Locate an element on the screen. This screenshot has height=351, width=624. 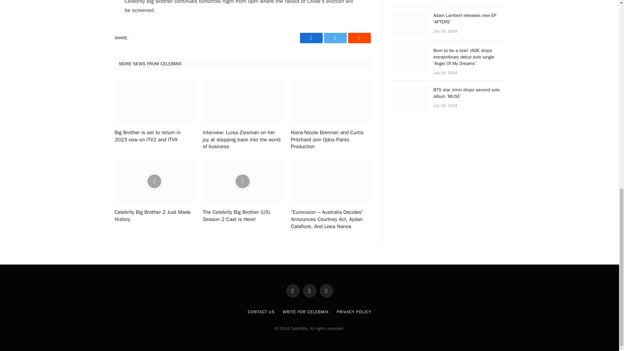
Celebrity Big Brother 2 Just Made History is located at coordinates (154, 216).